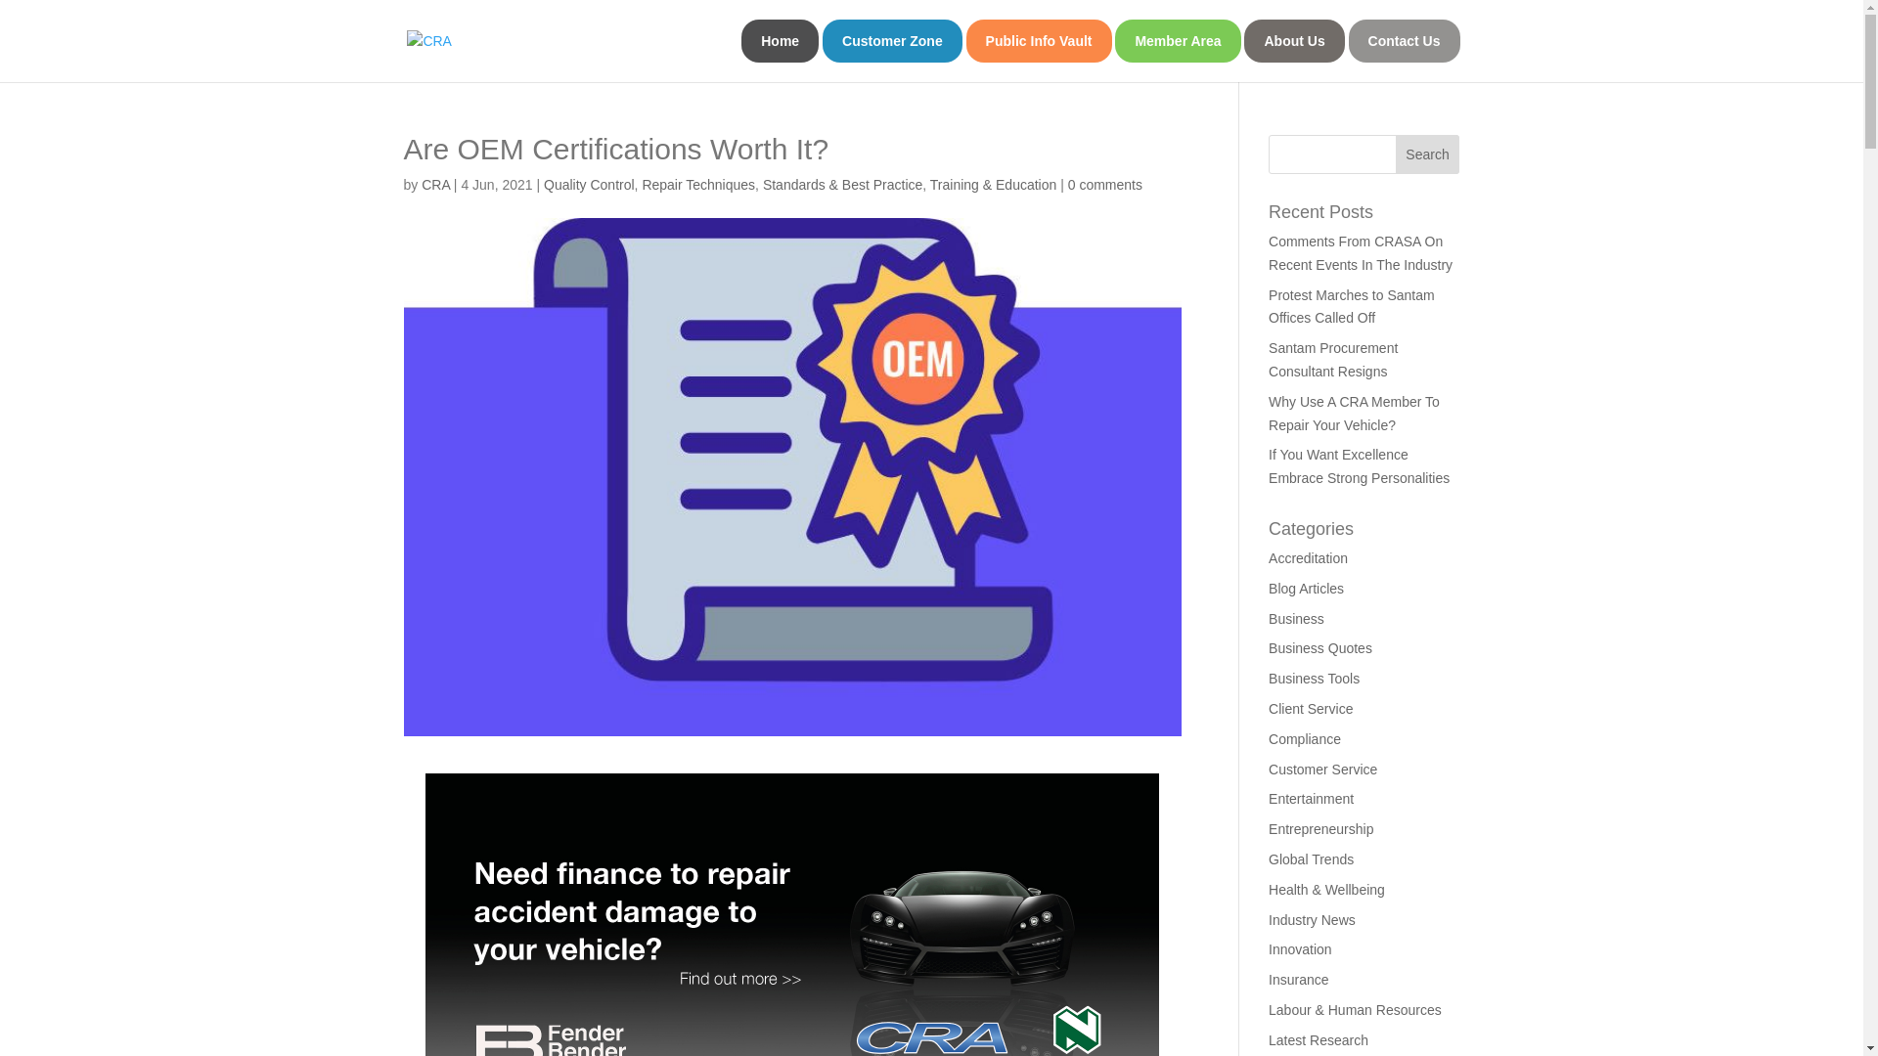  What do you see at coordinates (1332, 359) in the screenshot?
I see `Santam Procurement Consultant Resigns` at bounding box center [1332, 359].